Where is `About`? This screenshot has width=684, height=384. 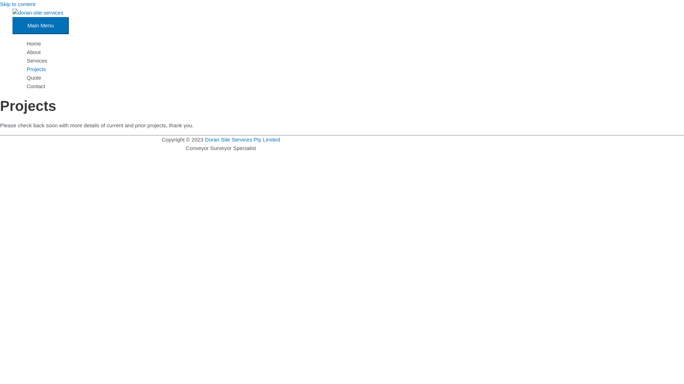 About is located at coordinates (349, 52).